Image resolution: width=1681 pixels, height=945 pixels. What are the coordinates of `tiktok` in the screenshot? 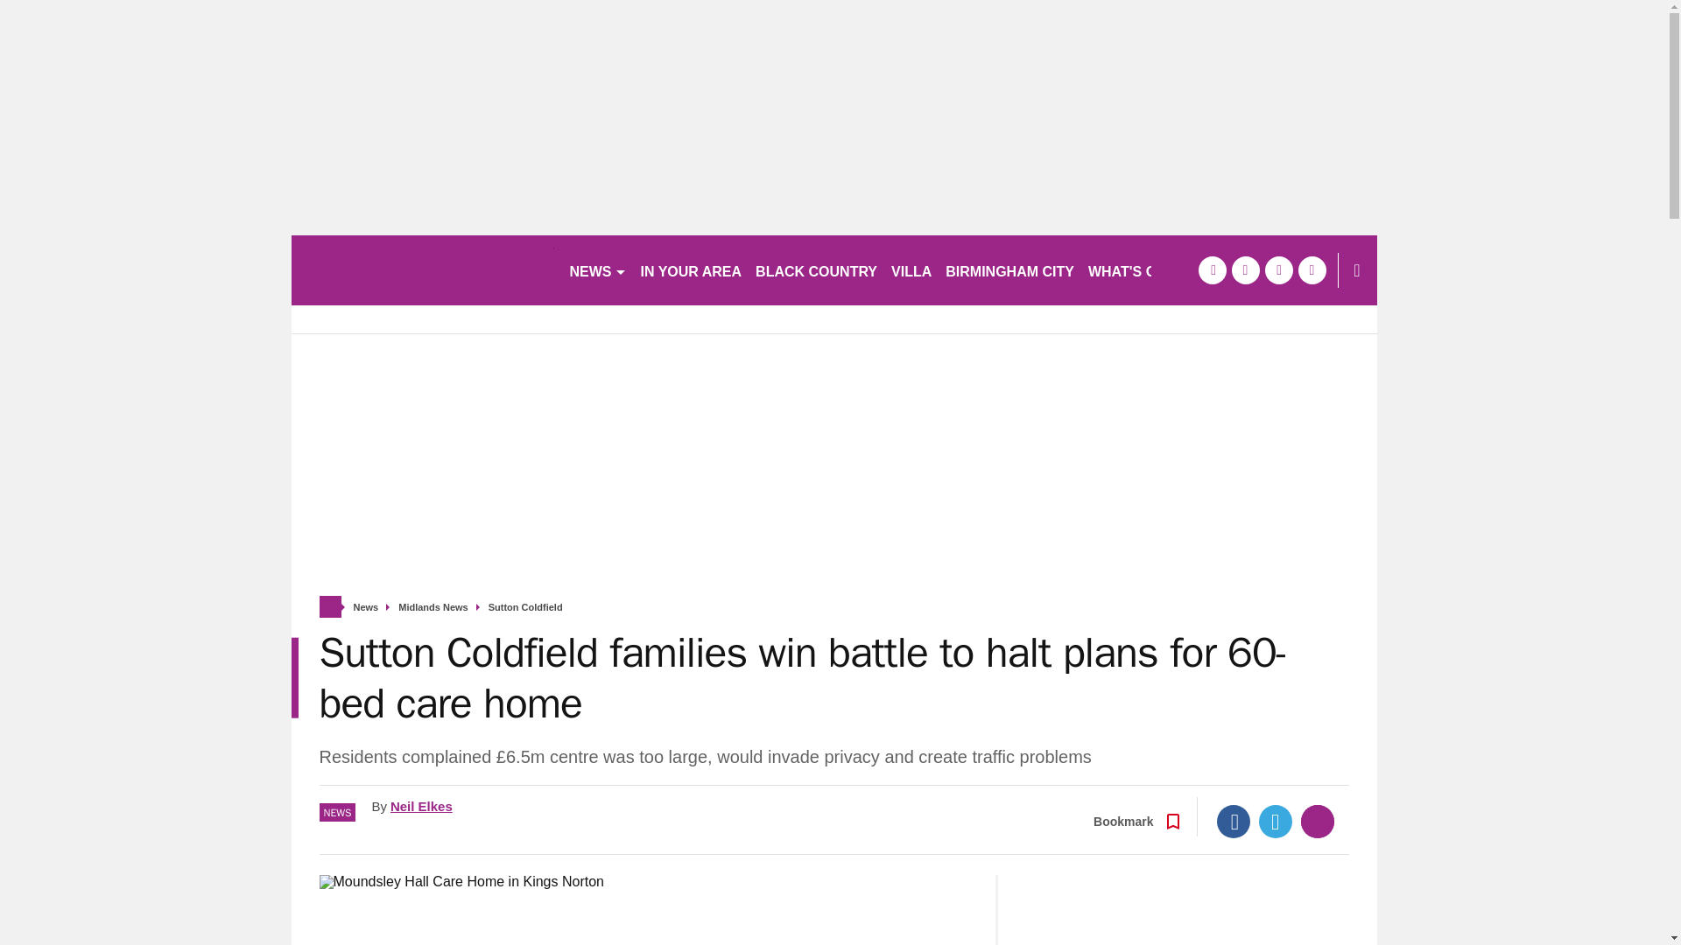 It's located at (1278, 269).